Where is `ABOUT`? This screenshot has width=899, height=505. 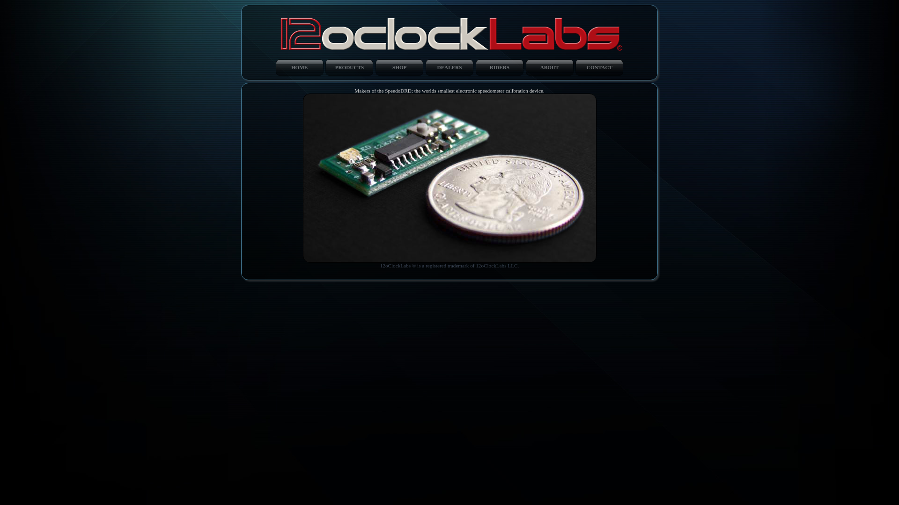 ABOUT is located at coordinates (550, 67).